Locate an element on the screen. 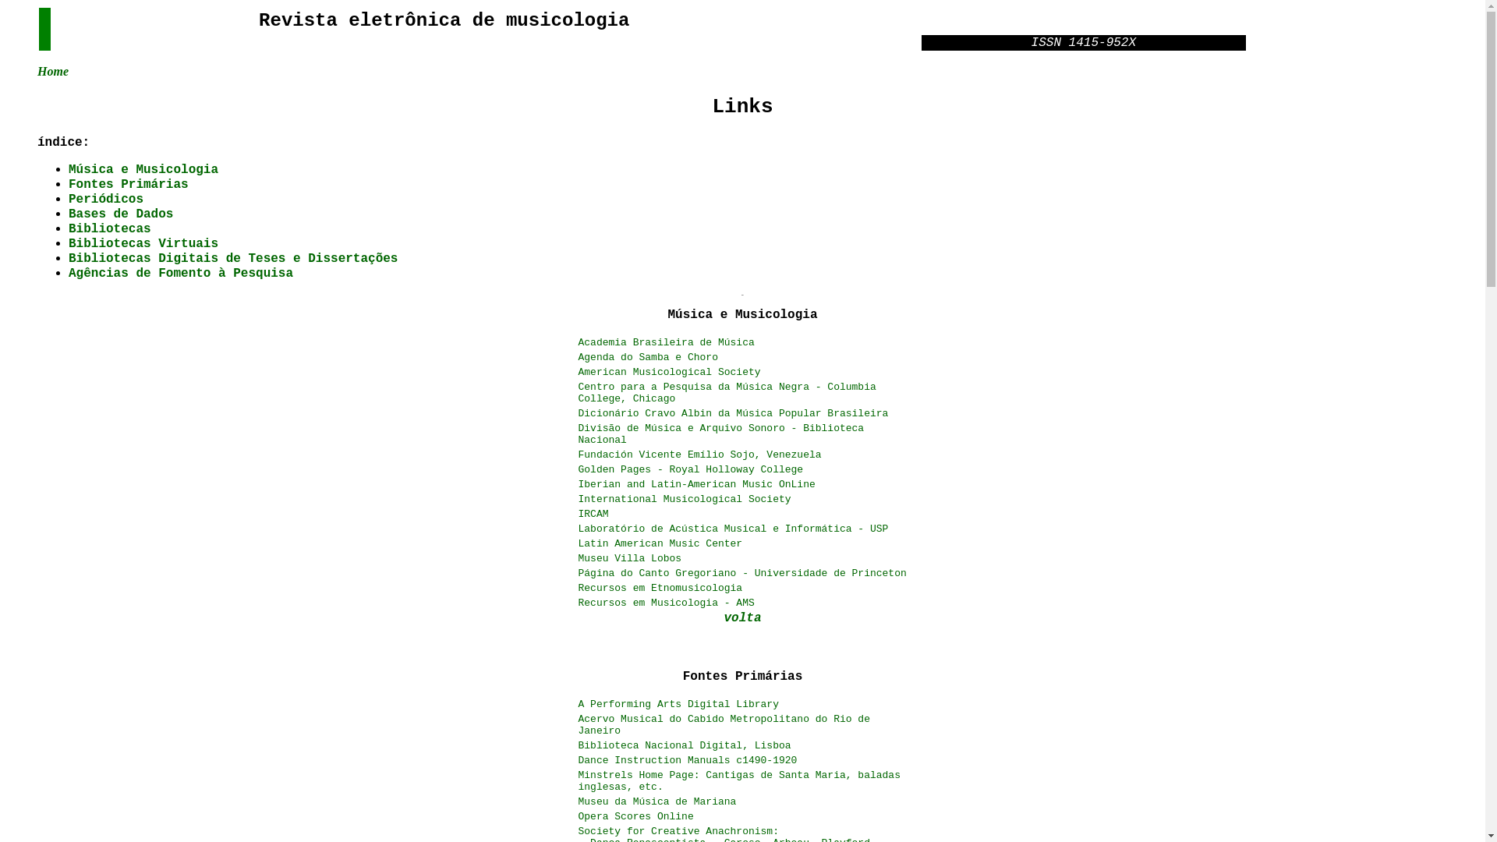 The image size is (1497, 842). American Musicological Society is located at coordinates (670, 371).